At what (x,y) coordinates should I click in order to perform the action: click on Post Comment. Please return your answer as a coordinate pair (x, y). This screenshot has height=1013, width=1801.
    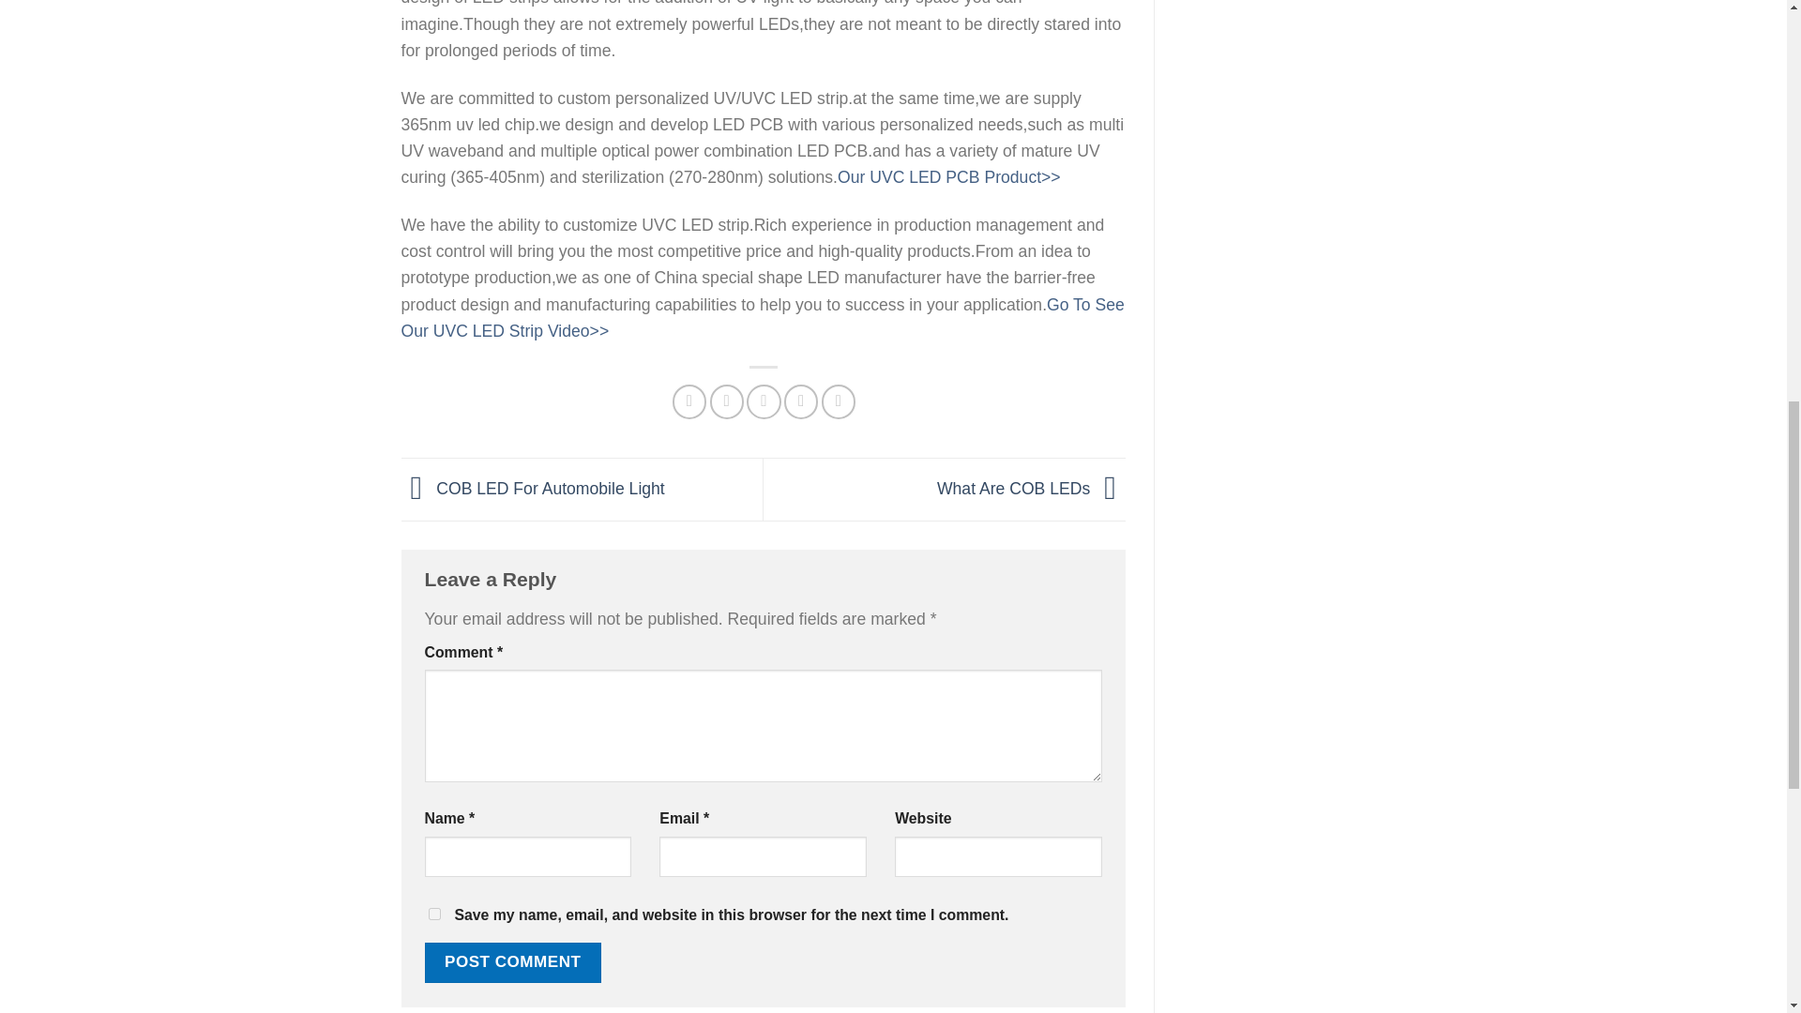
    Looking at the image, I should click on (511, 962).